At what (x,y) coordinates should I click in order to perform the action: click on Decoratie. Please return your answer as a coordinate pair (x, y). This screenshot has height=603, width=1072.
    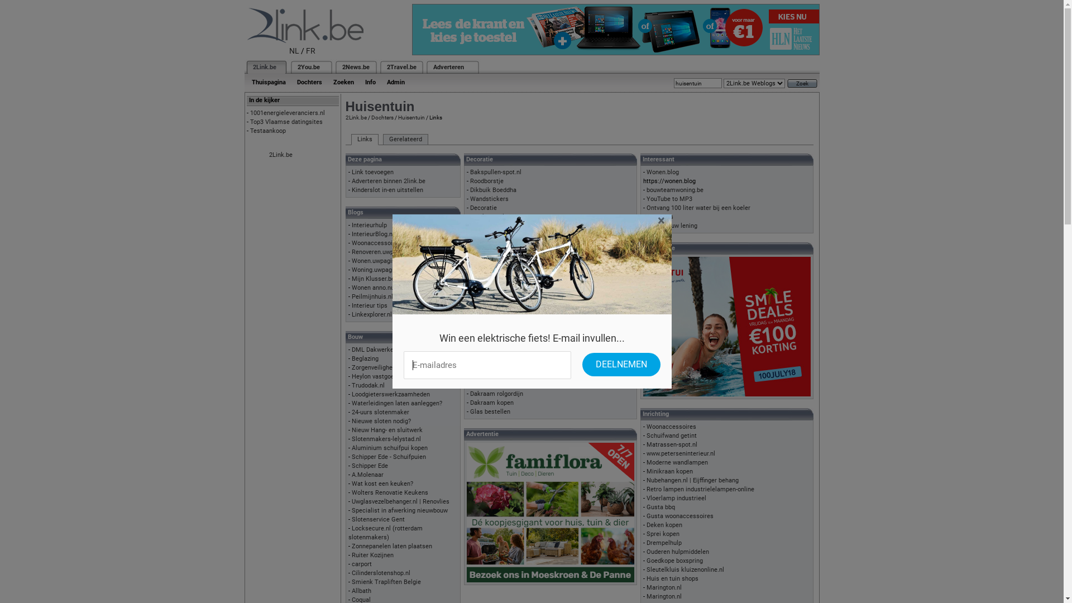
    Looking at the image, I should click on (484, 208).